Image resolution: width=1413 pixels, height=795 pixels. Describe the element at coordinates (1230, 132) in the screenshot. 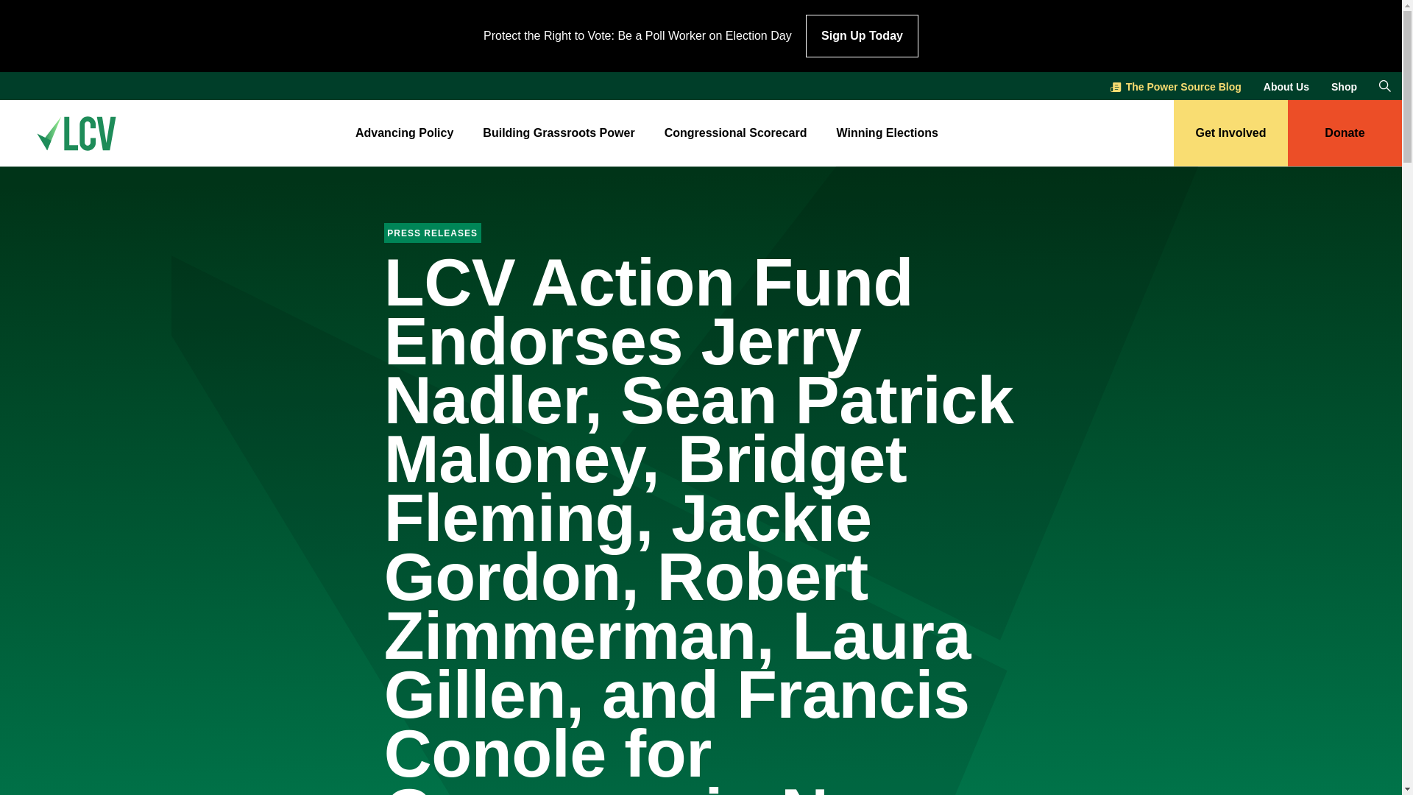

I see `Get Involved` at that location.